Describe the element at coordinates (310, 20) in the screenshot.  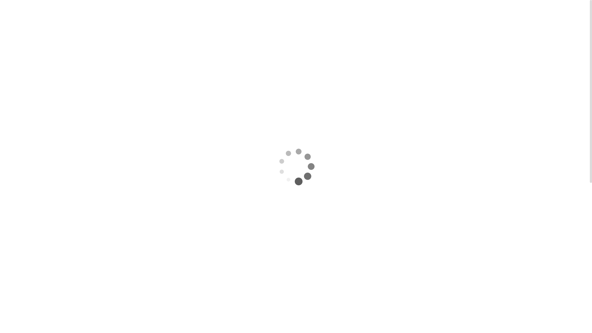
I see `SITEMAP` at that location.